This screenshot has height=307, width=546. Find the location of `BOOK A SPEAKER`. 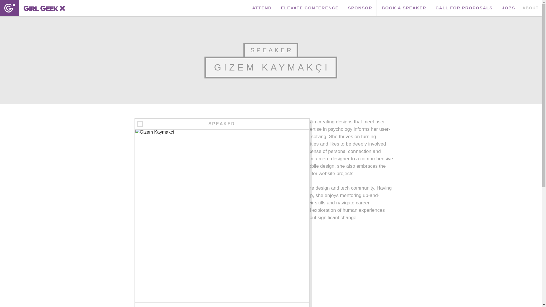

BOOK A SPEAKER is located at coordinates (404, 8).